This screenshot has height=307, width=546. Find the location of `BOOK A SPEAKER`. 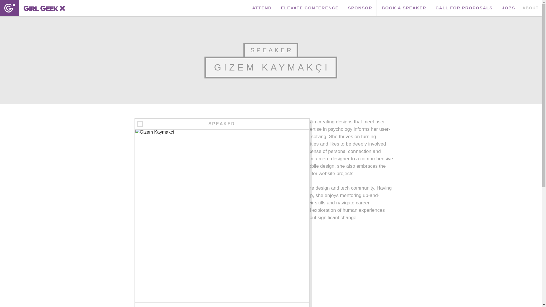

BOOK A SPEAKER is located at coordinates (404, 8).